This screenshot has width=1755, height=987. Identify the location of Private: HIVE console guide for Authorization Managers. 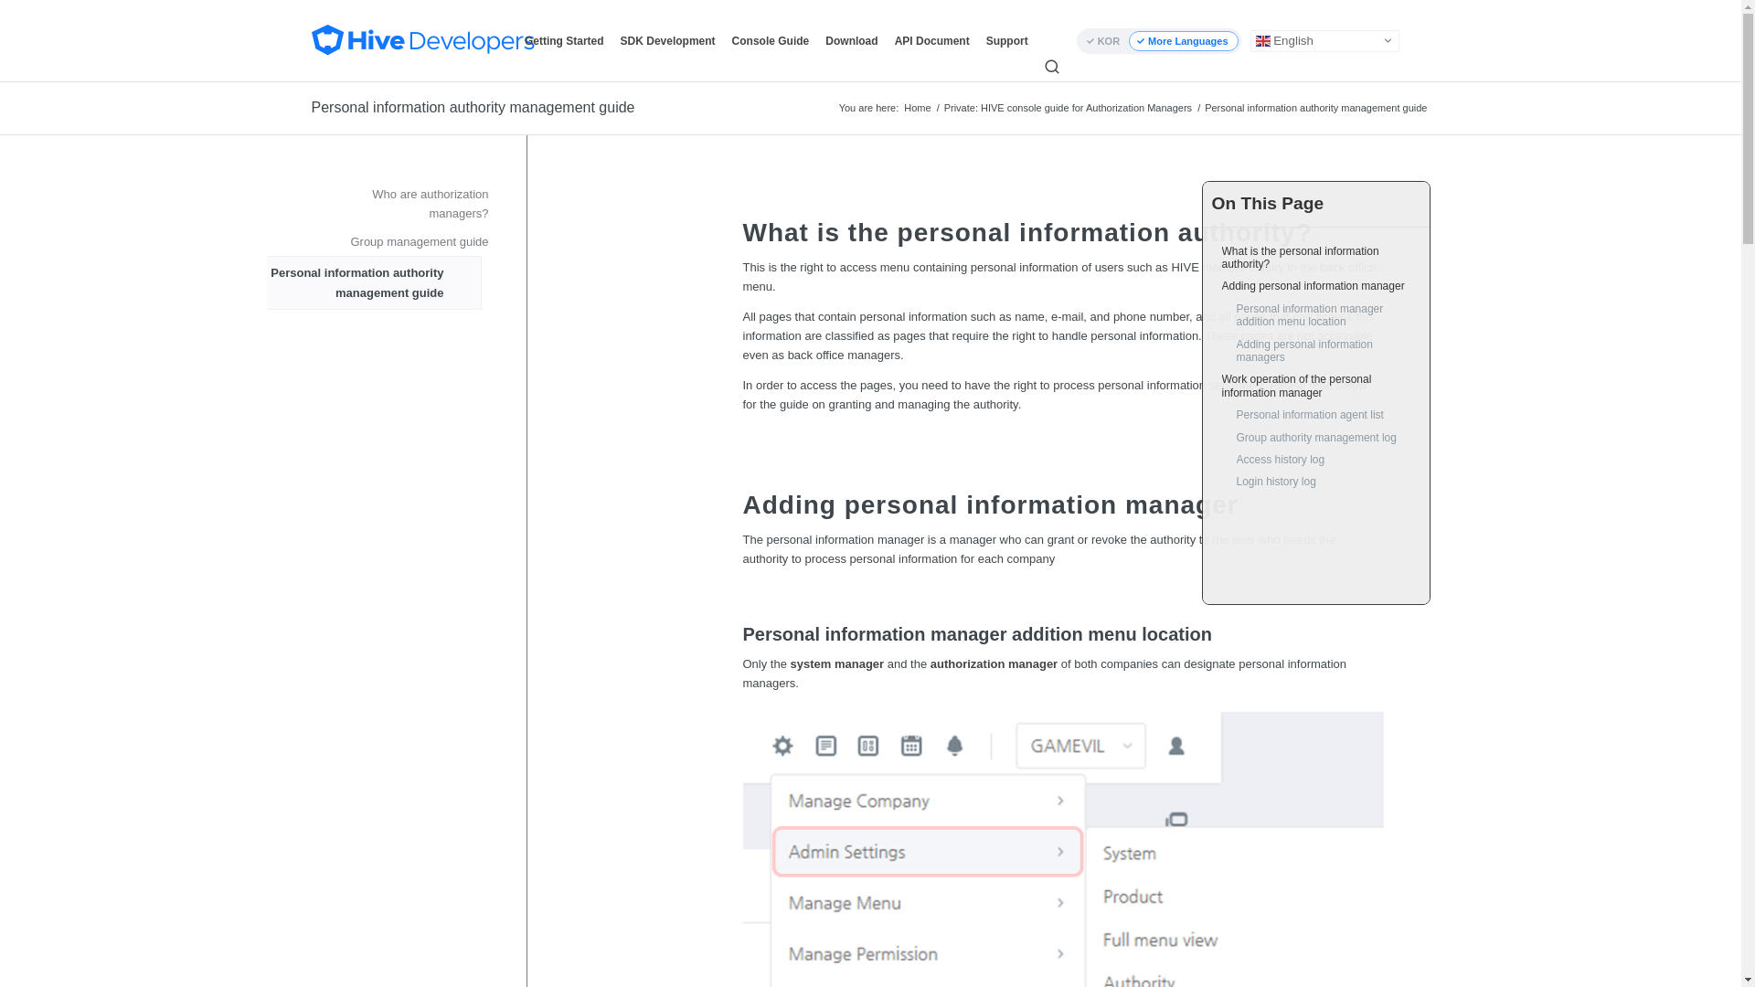
(1068, 108).